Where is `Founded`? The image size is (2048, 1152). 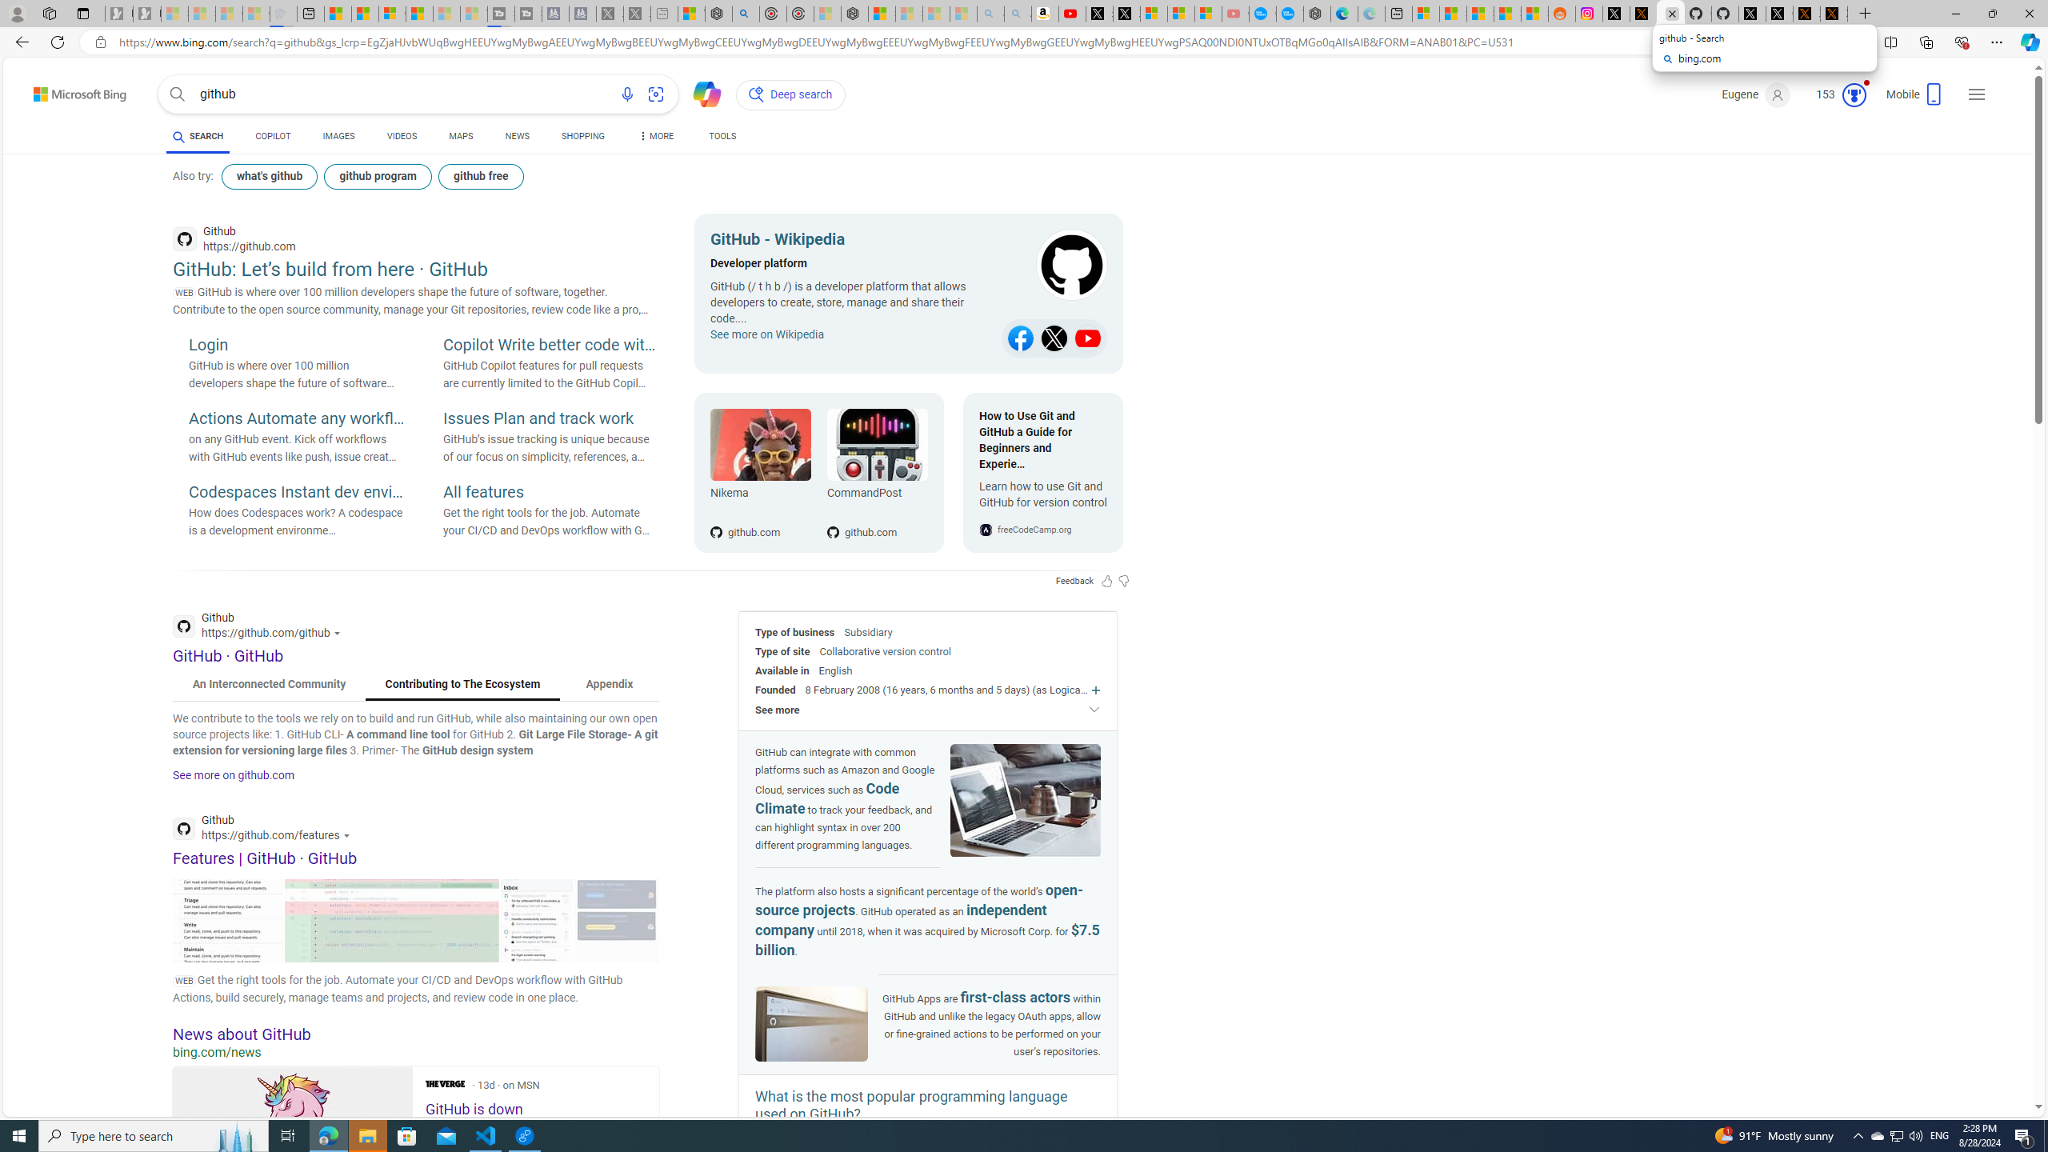 Founded is located at coordinates (776, 690).